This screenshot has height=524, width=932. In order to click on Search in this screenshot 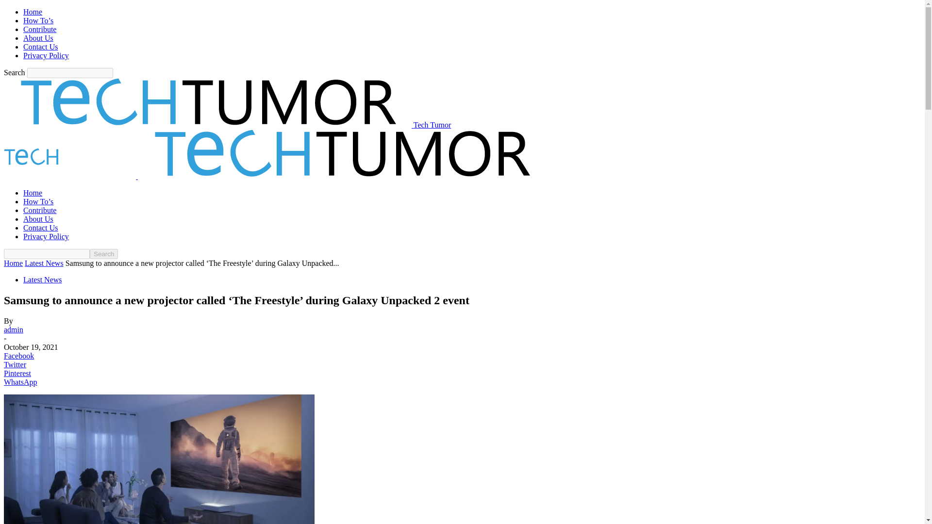, I will do `click(104, 254)`.